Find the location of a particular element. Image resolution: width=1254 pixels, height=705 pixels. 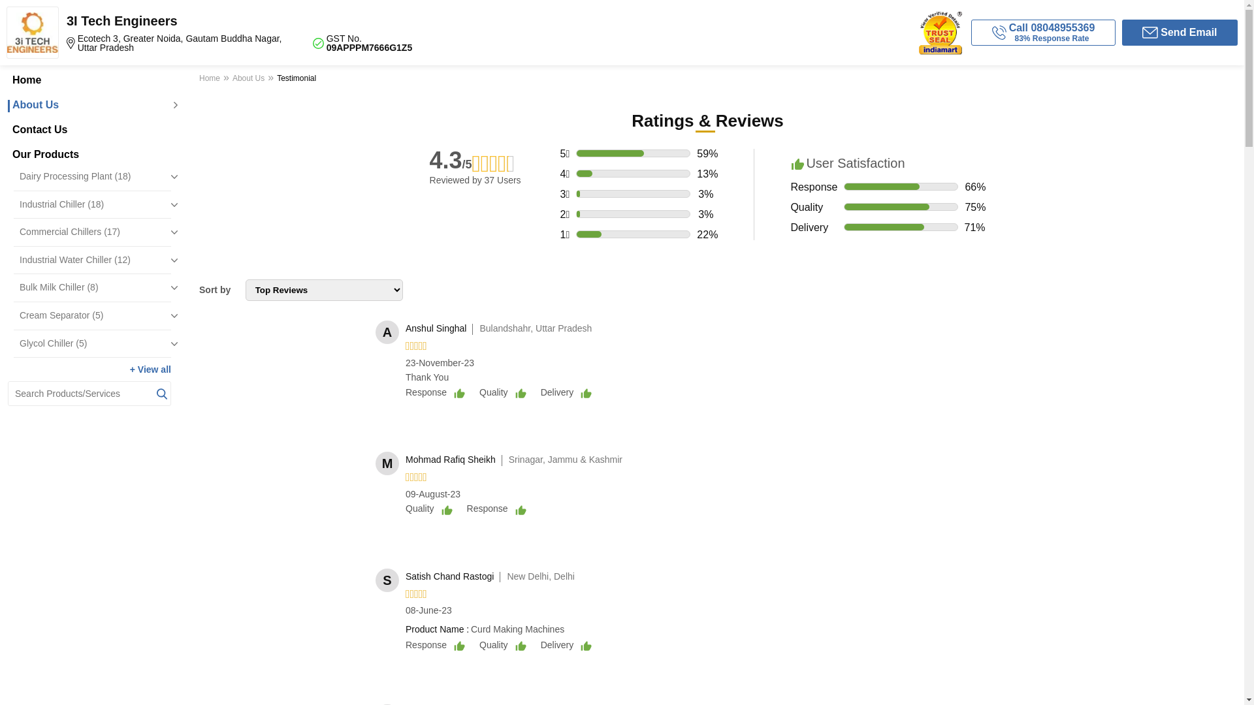

+ View all is located at coordinates (150, 369).